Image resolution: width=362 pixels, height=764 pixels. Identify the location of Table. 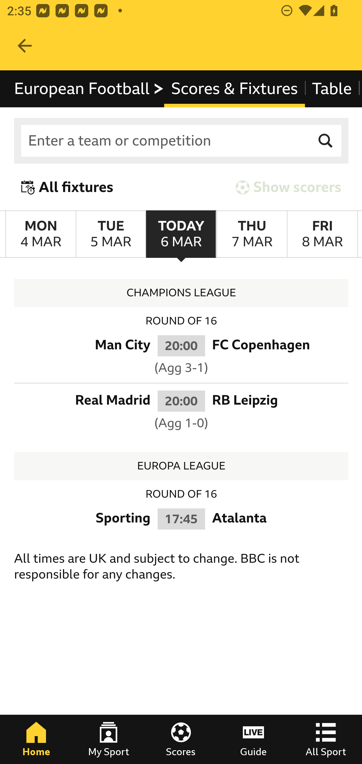
(332, 88).